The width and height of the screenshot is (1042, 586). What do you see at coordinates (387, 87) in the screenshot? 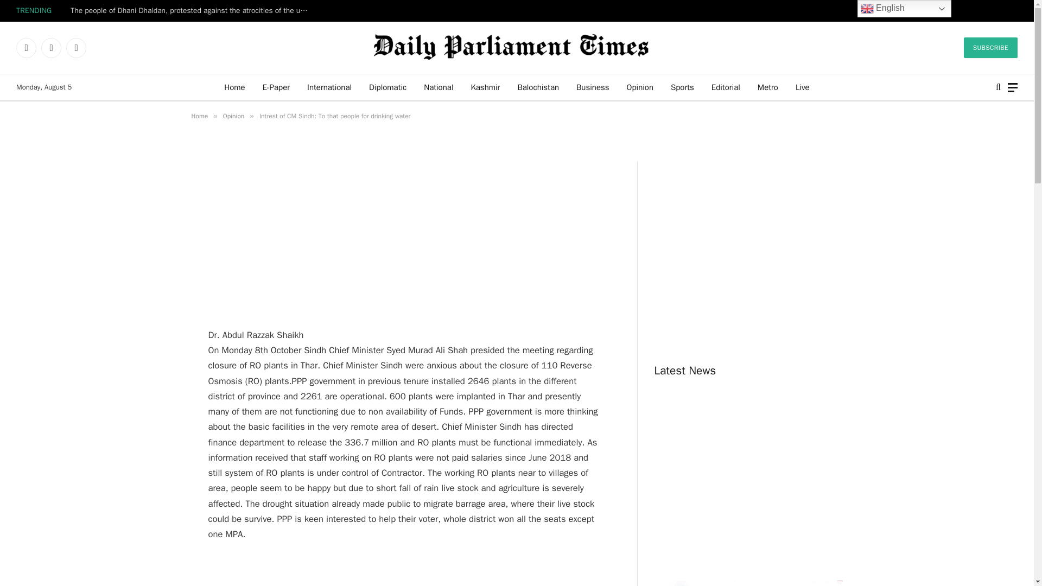
I see `Diplomatic` at bounding box center [387, 87].